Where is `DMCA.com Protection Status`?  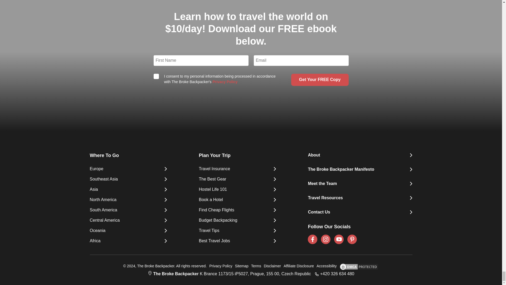
DMCA.com Protection Status is located at coordinates (357, 267).